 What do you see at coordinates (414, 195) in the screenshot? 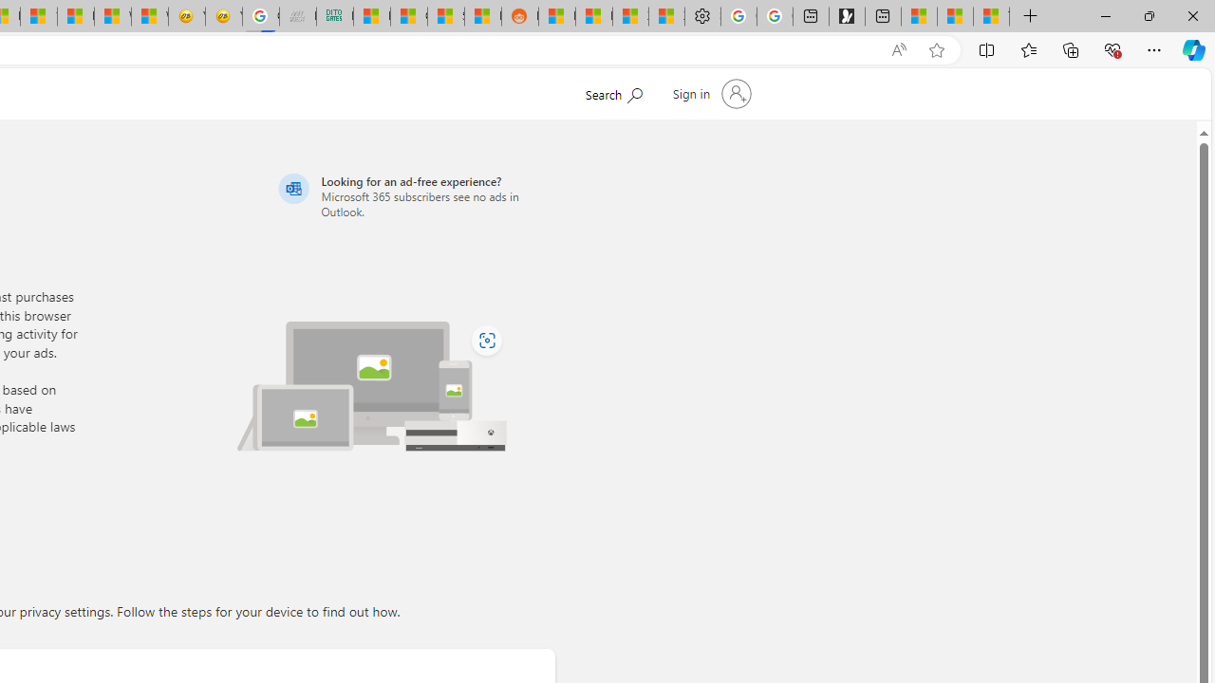
I see `Looking for an ad-free experience?` at bounding box center [414, 195].